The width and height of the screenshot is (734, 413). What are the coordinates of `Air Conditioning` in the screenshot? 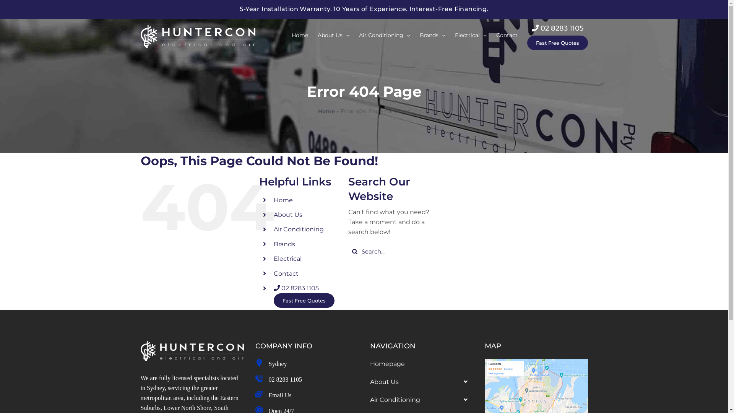 It's located at (422, 400).